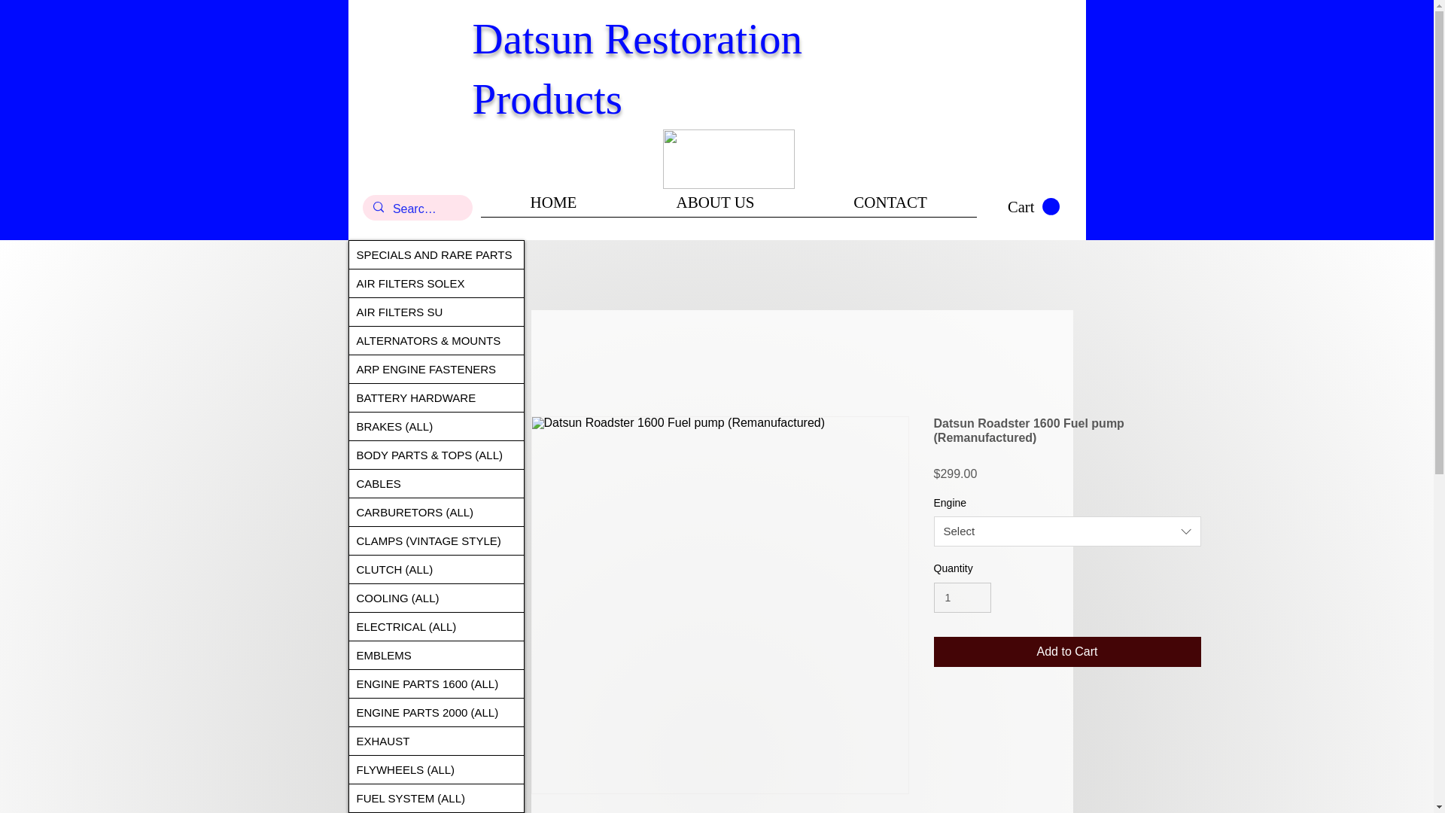 This screenshot has height=813, width=1445. What do you see at coordinates (890, 208) in the screenshot?
I see `CONTACT` at bounding box center [890, 208].